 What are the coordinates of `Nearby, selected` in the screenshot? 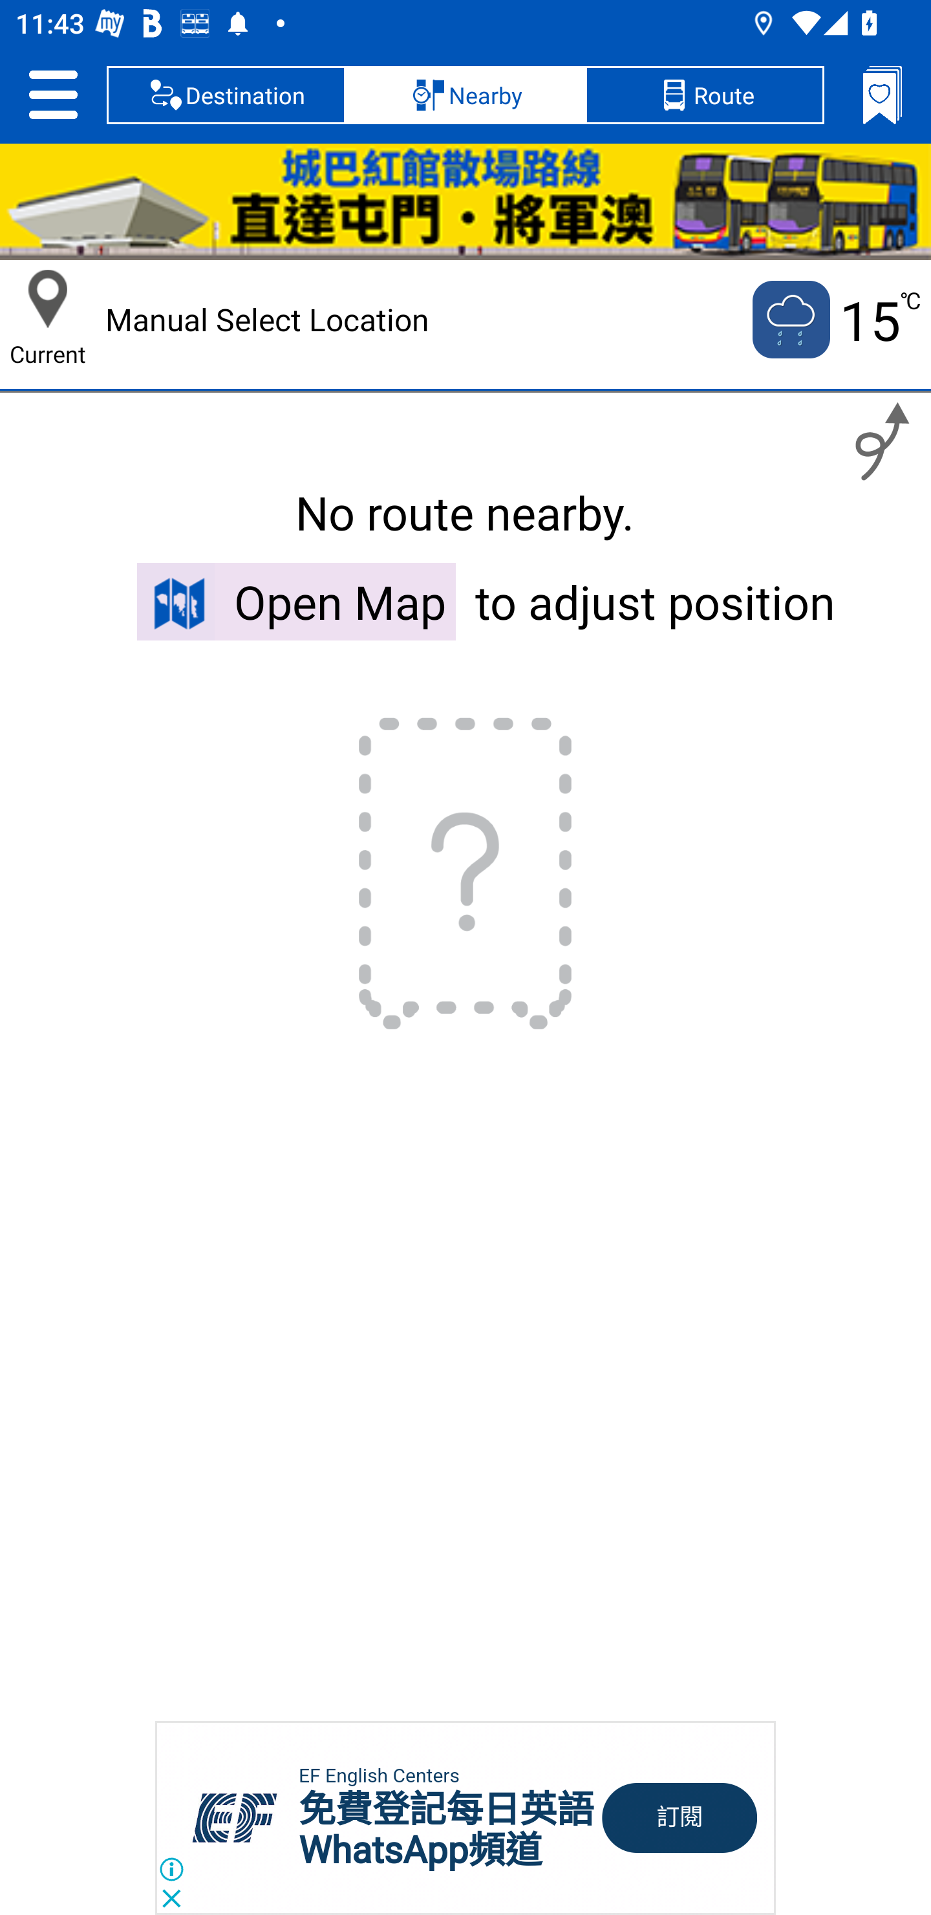 It's located at (465, 94).